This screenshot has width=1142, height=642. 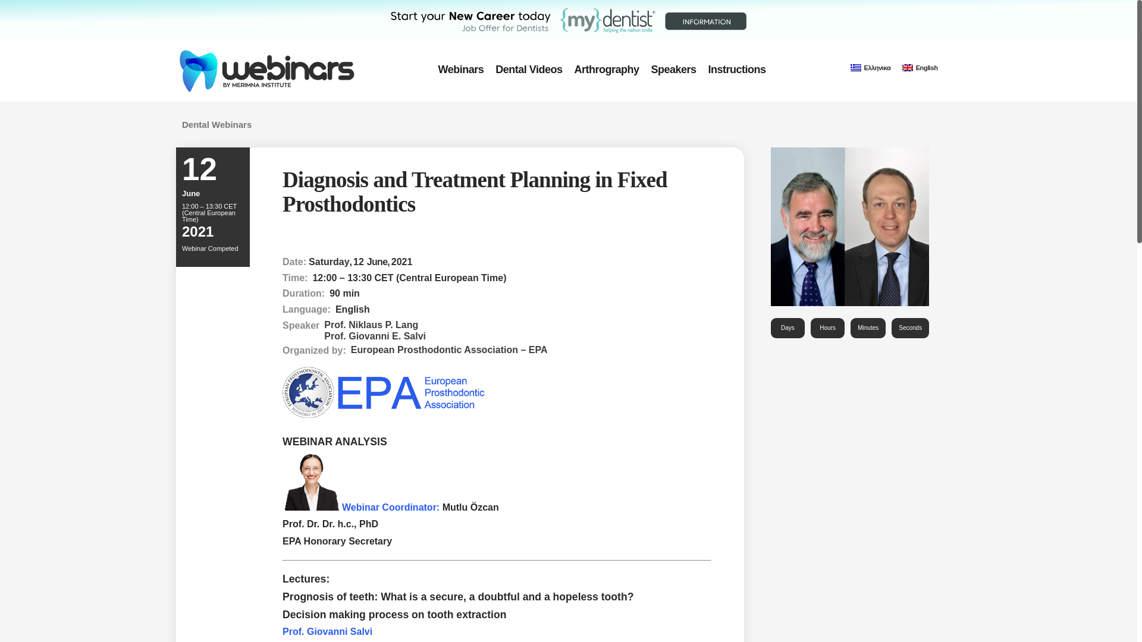 What do you see at coordinates (673, 69) in the screenshot?
I see `Speakers` at bounding box center [673, 69].